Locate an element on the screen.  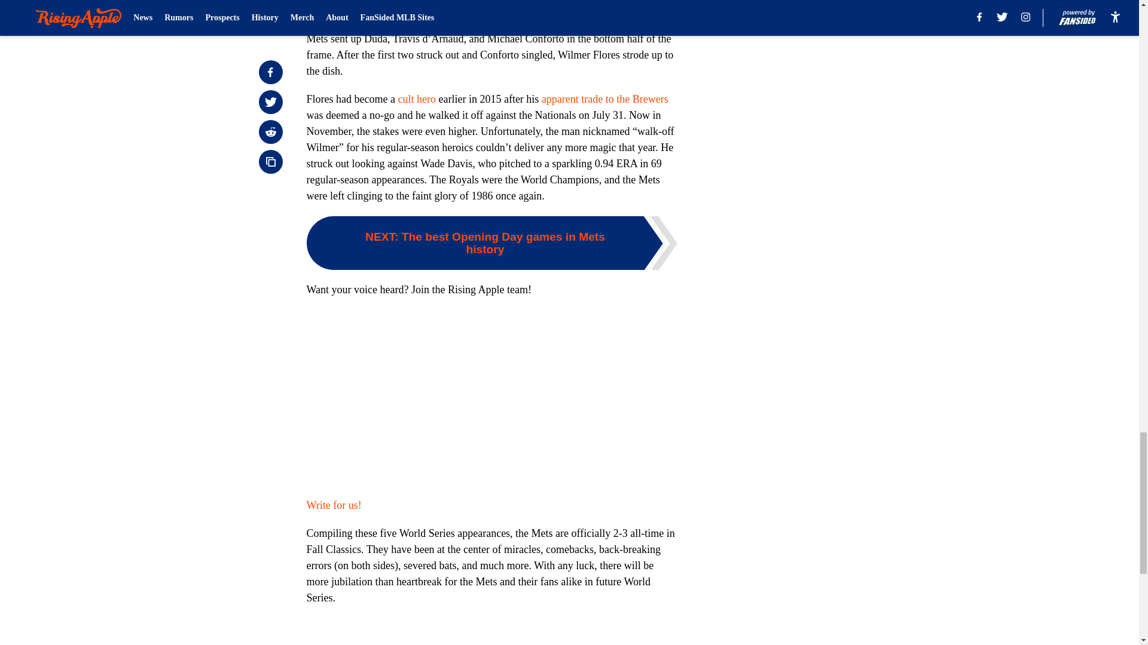
cult hero is located at coordinates (416, 99).